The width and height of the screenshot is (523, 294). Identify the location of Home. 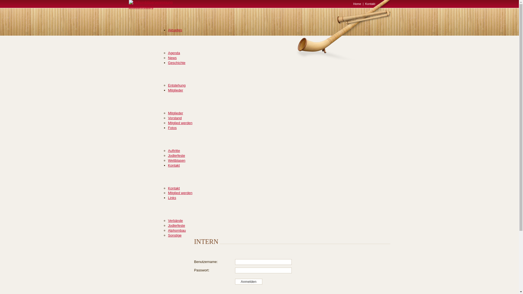
(357, 4).